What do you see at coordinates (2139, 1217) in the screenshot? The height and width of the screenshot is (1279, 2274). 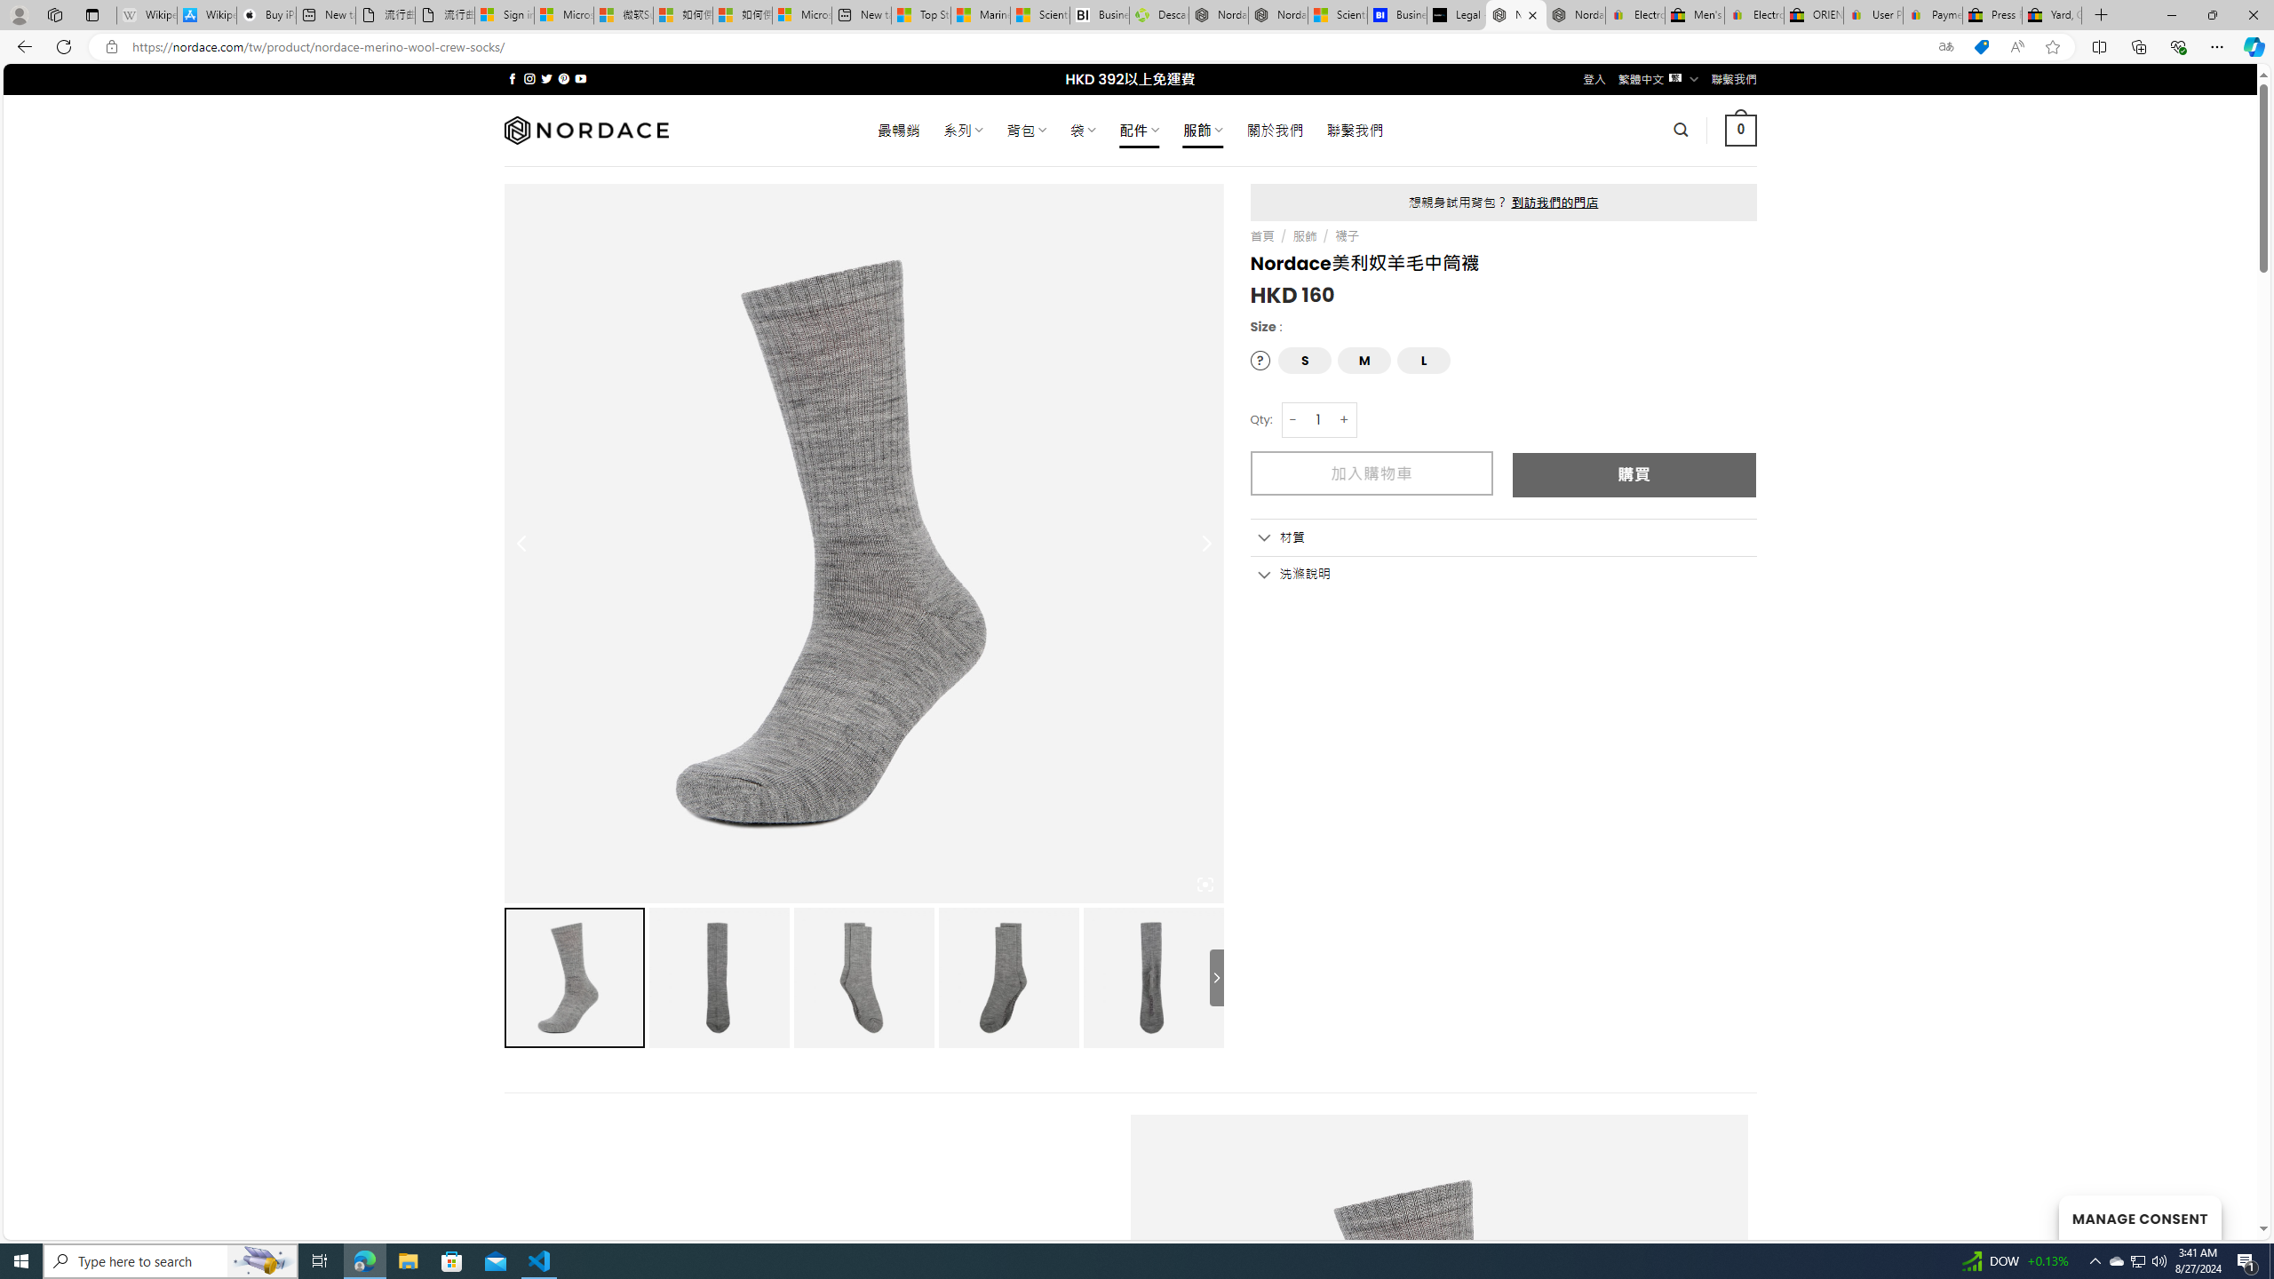 I see `MANAGE CONSENT` at bounding box center [2139, 1217].